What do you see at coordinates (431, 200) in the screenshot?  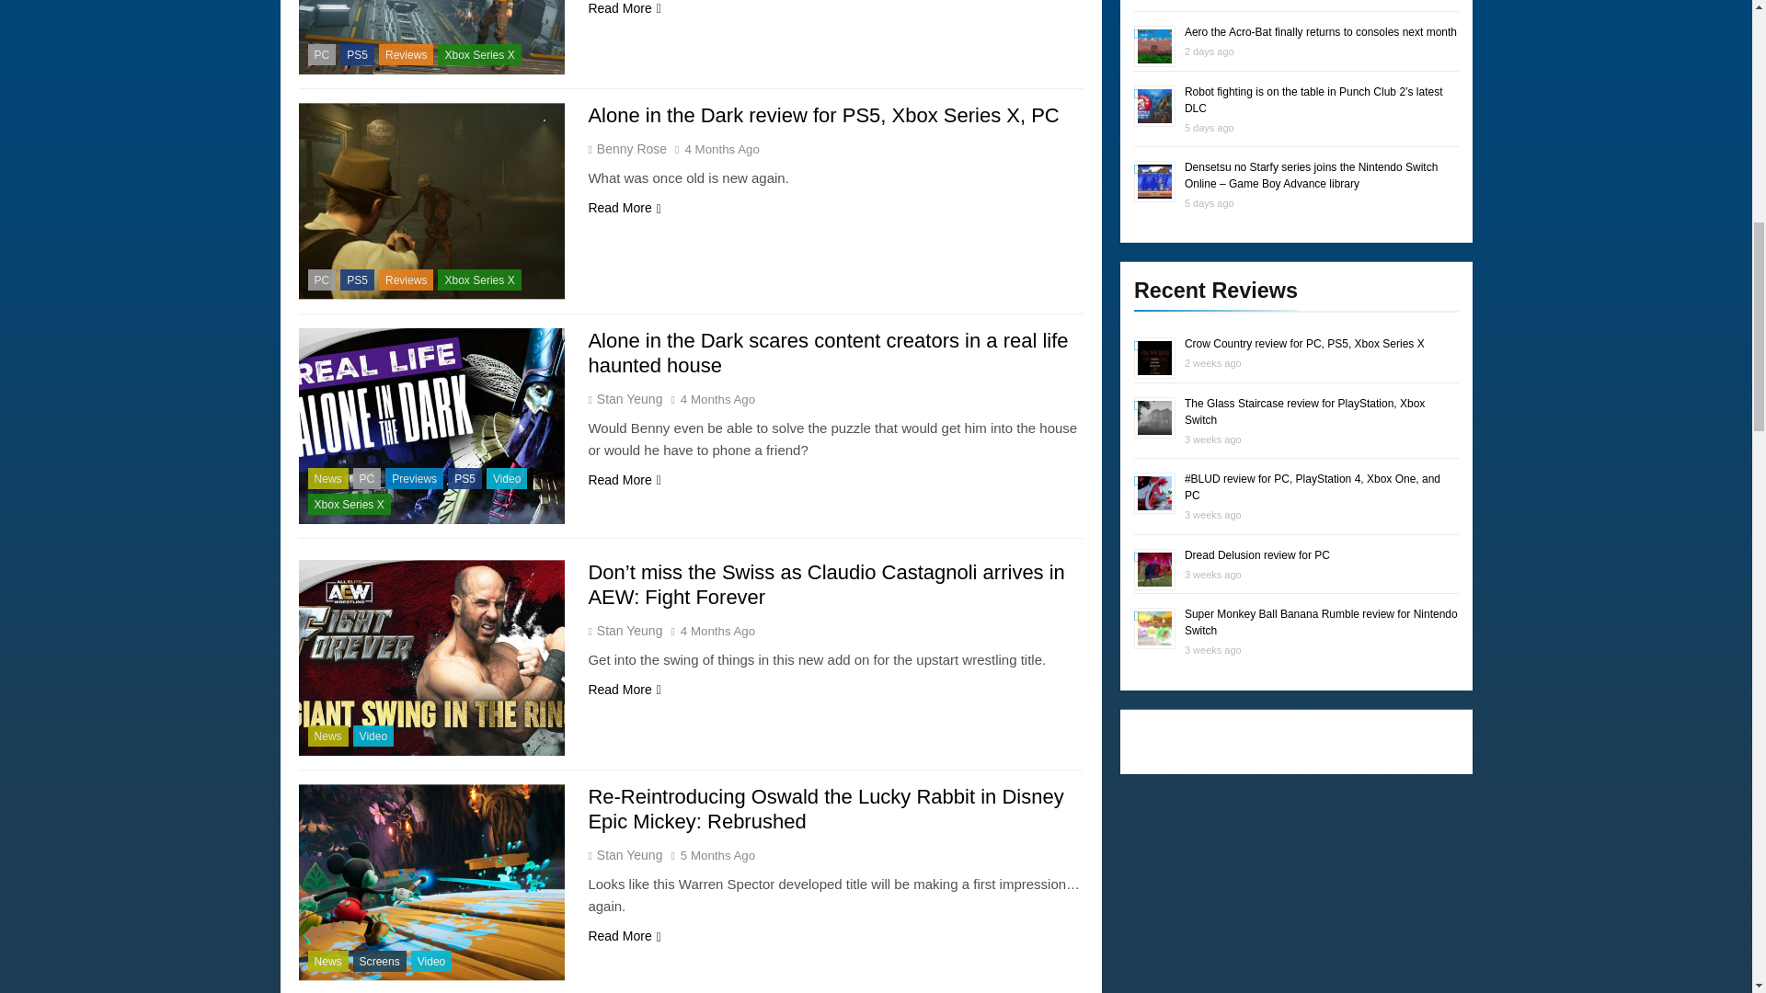 I see `Alone in the Dark review for PS5, Xbox Series X, PC` at bounding box center [431, 200].